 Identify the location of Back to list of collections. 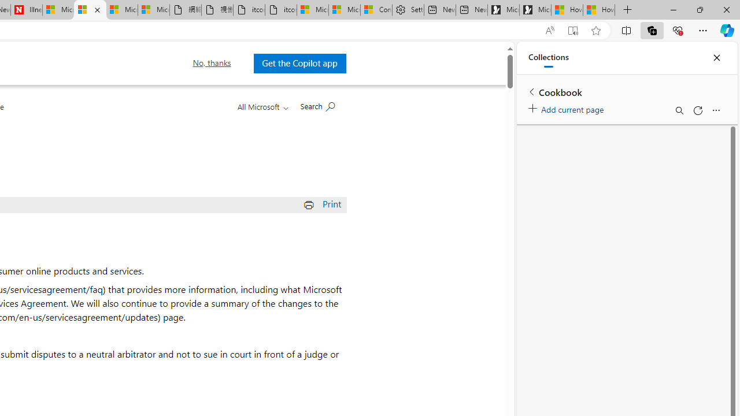
(532, 91).